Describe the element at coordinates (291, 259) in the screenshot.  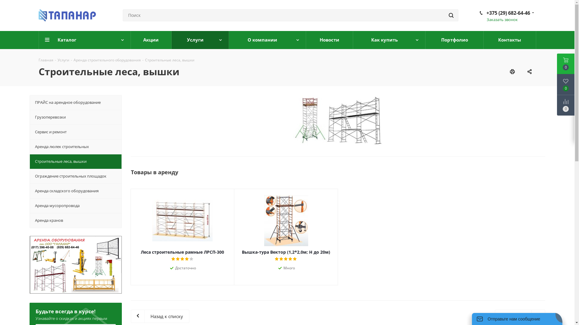
I see `4` at that location.